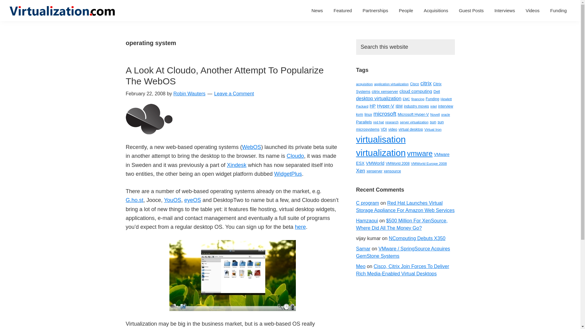 This screenshot has height=329, width=585. What do you see at coordinates (172, 200) in the screenshot?
I see `YouOS` at bounding box center [172, 200].